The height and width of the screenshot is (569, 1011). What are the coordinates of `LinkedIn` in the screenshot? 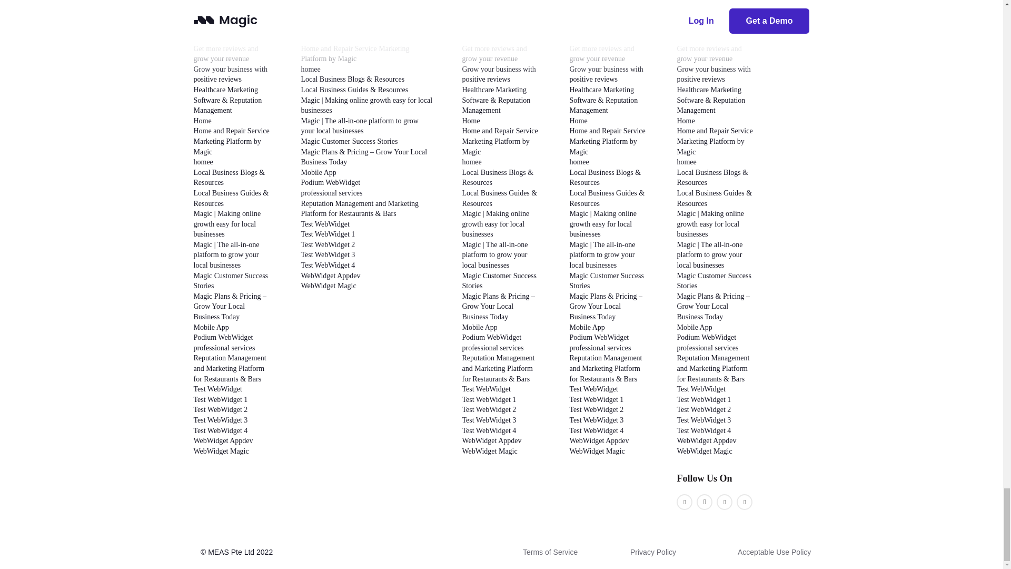 It's located at (745, 502).